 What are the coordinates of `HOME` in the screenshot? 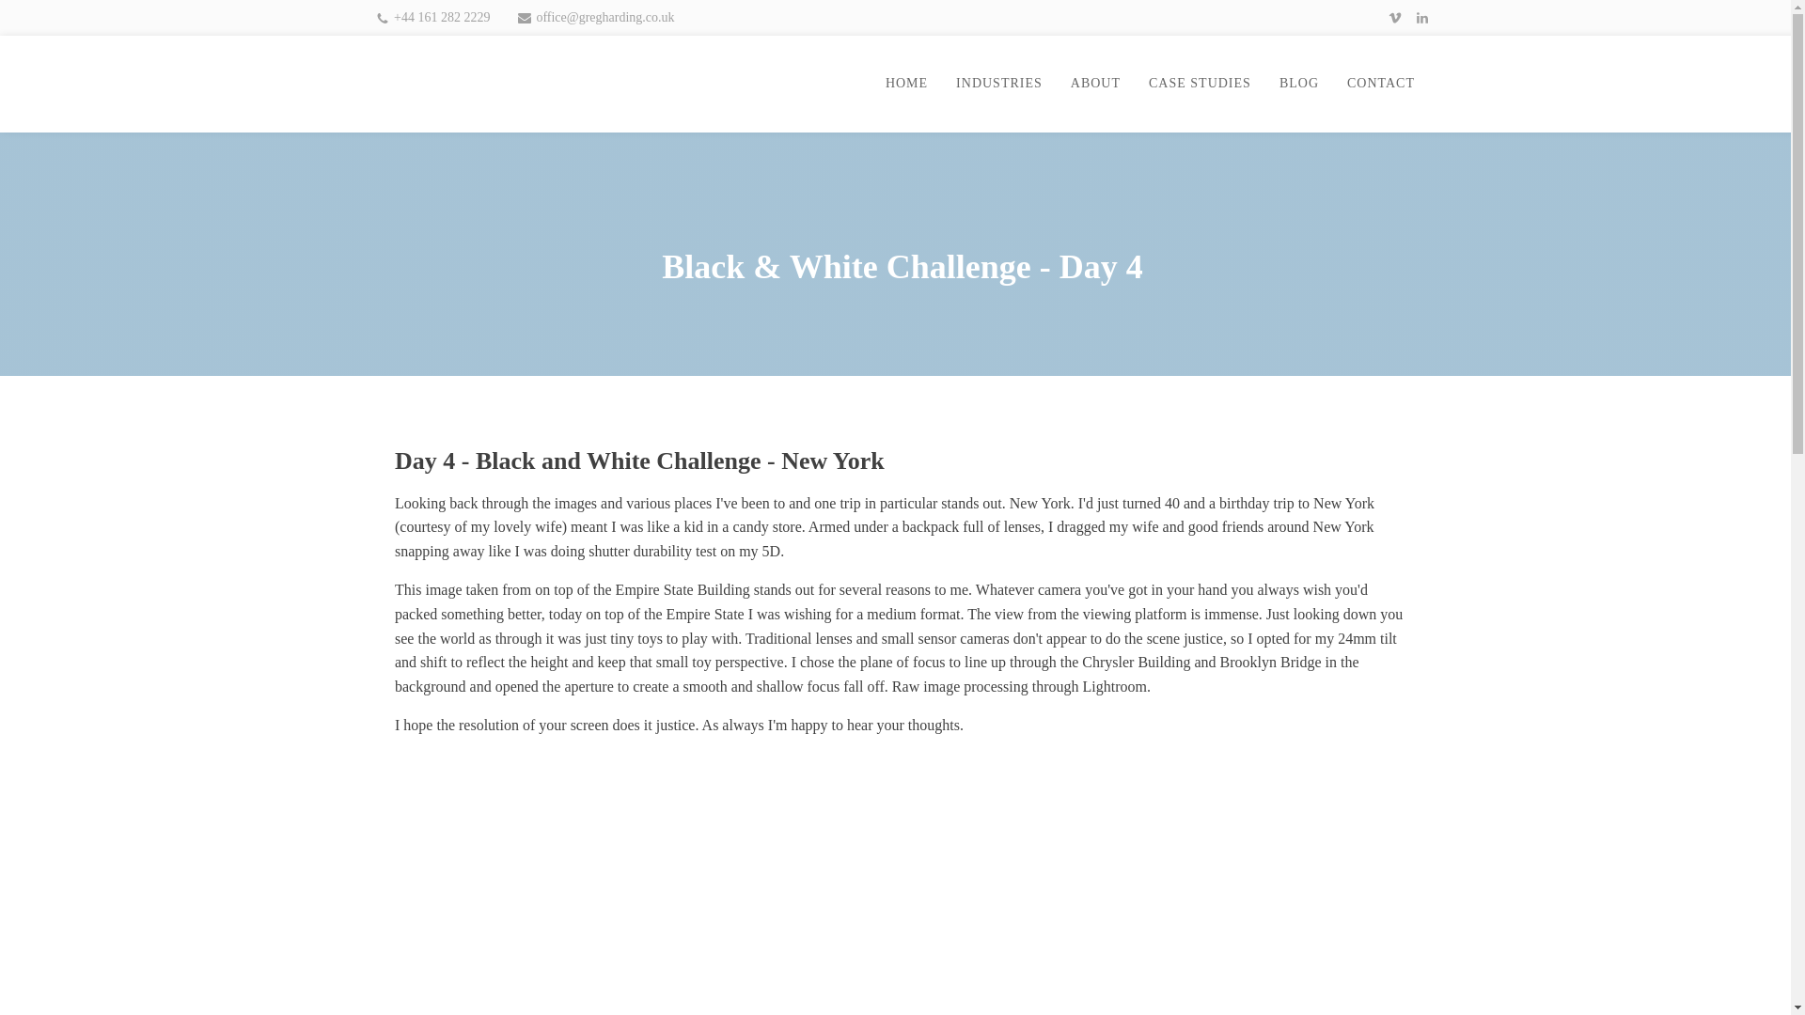 It's located at (906, 83).